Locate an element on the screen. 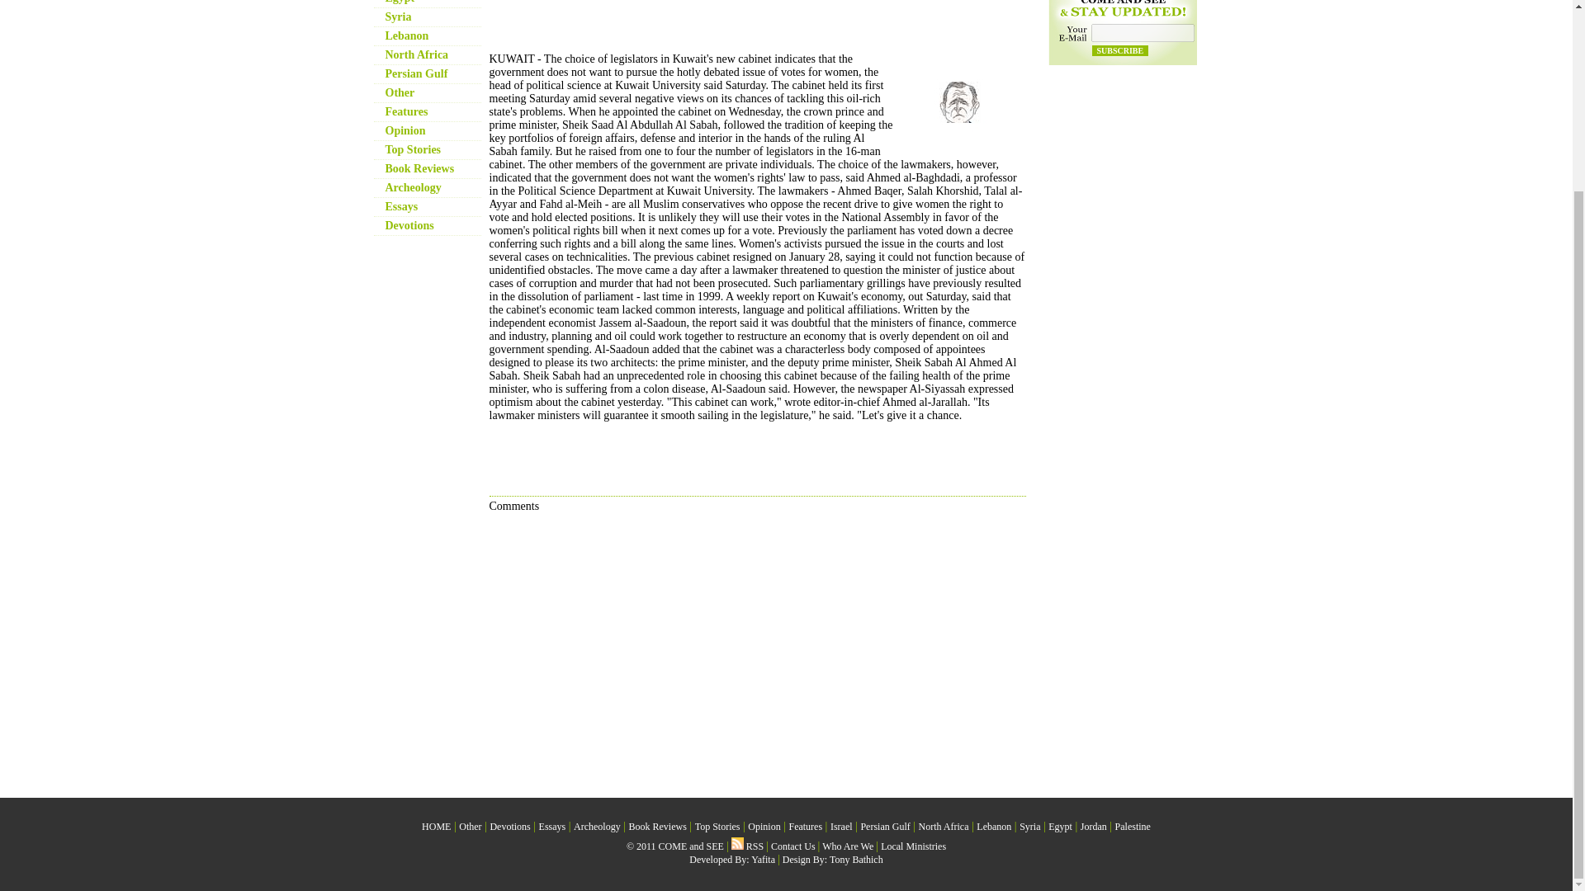  North Africa is located at coordinates (416, 54).